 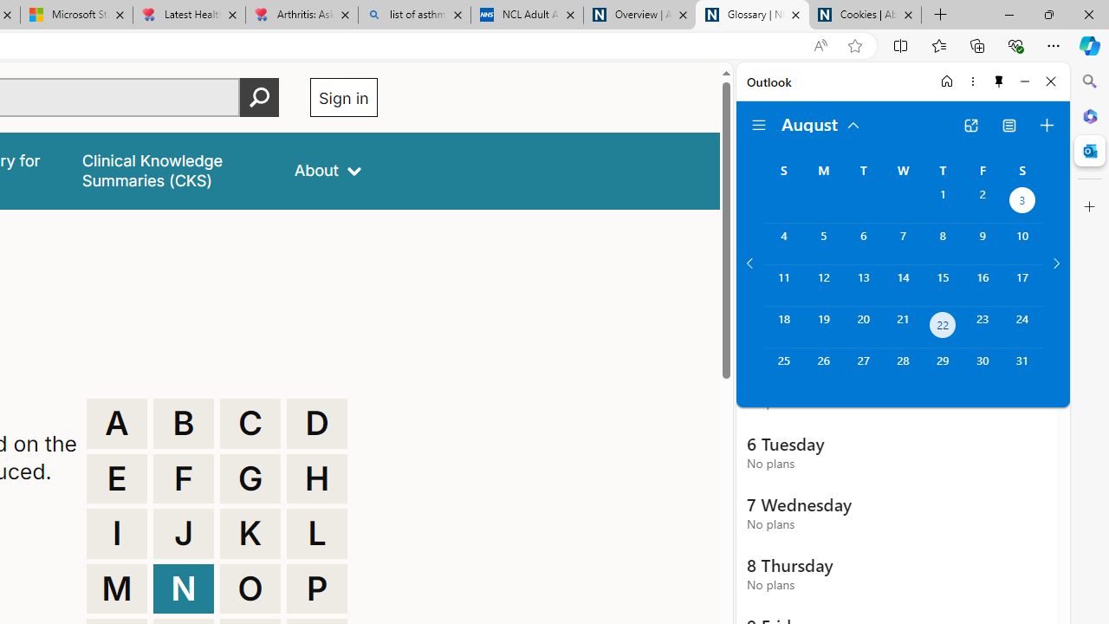 What do you see at coordinates (250, 478) in the screenshot?
I see `G` at bounding box center [250, 478].